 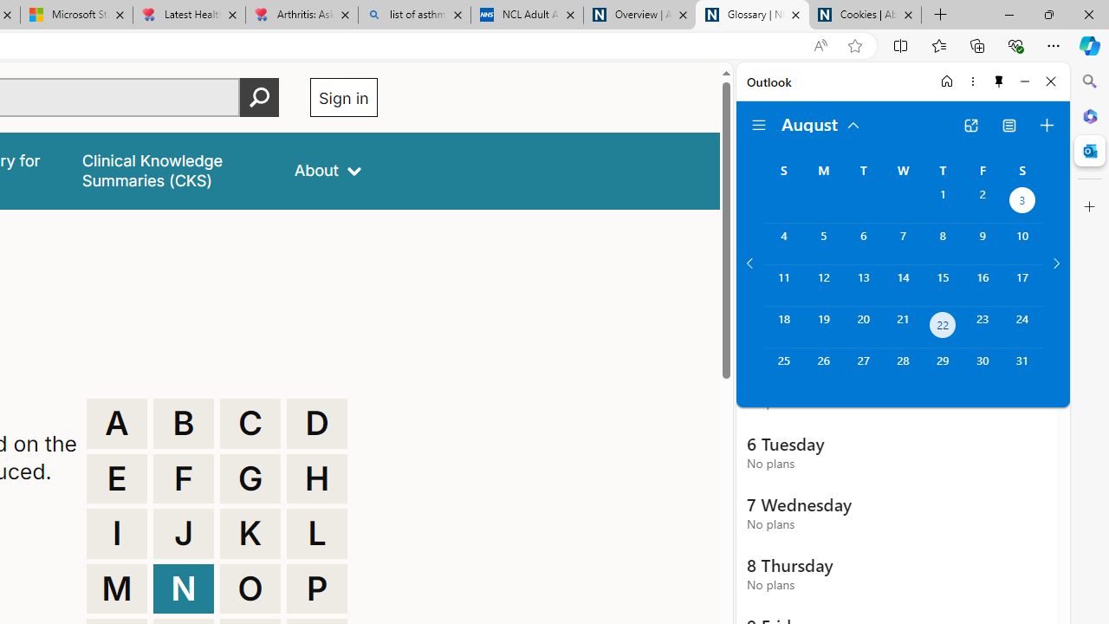 What do you see at coordinates (250, 478) in the screenshot?
I see `G` at bounding box center [250, 478].